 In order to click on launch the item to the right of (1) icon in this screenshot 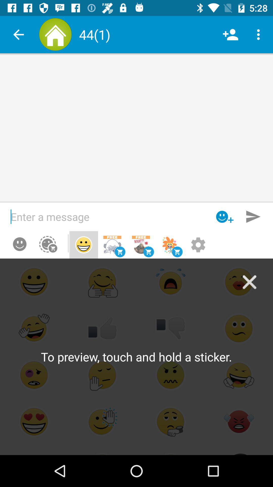, I will do `click(231, 34)`.